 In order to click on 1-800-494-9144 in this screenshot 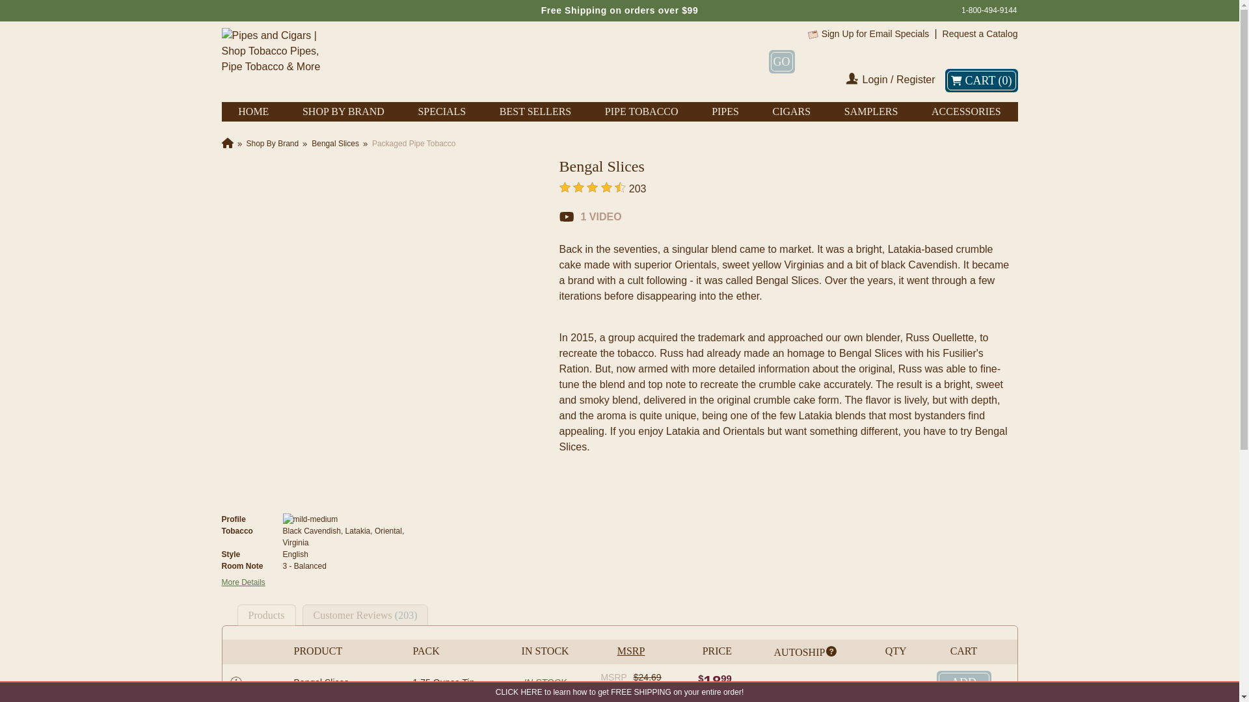, I will do `click(989, 10)`.